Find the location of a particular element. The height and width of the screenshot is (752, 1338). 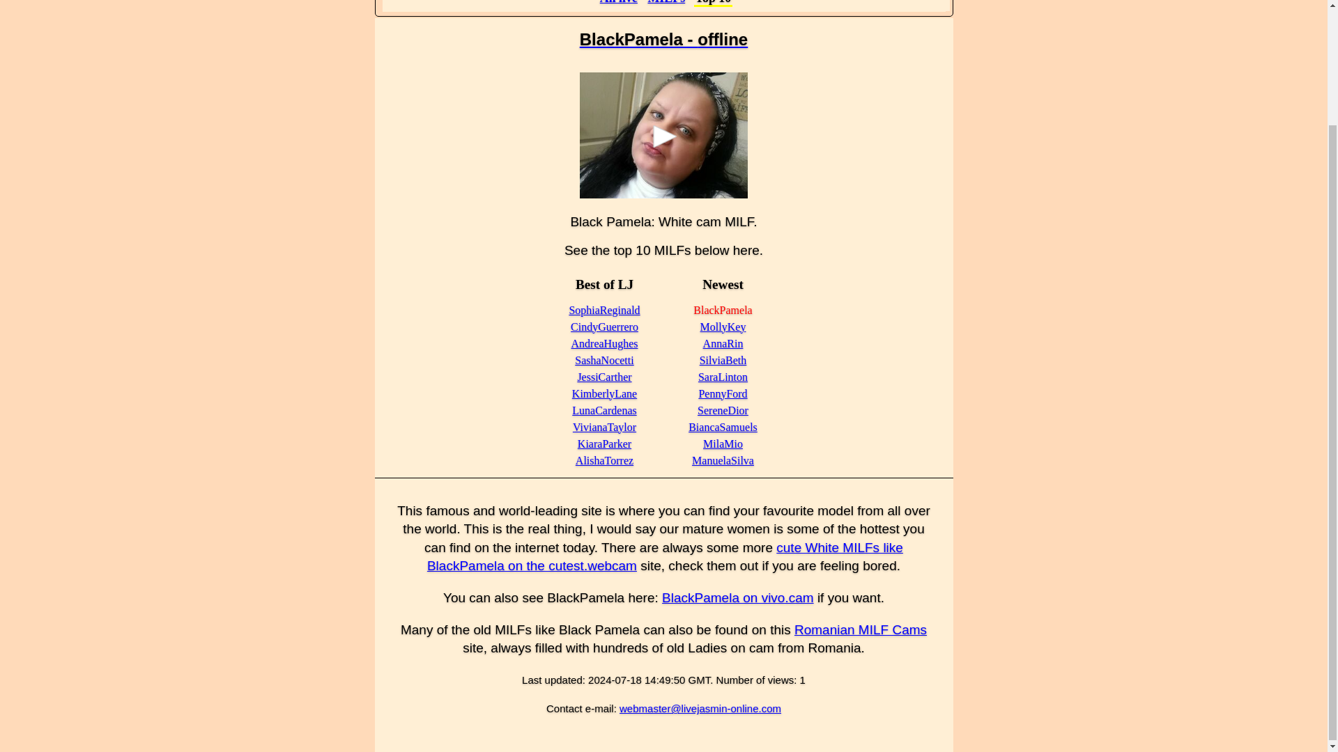

SilviaBeth is located at coordinates (723, 359).